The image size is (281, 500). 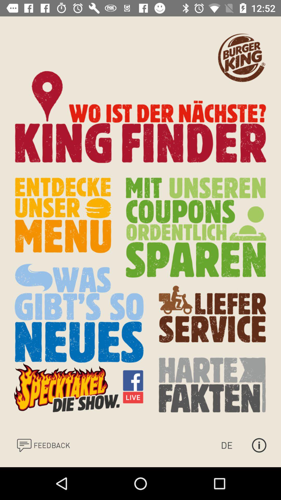 I want to click on press information icon, so click(x=259, y=445).